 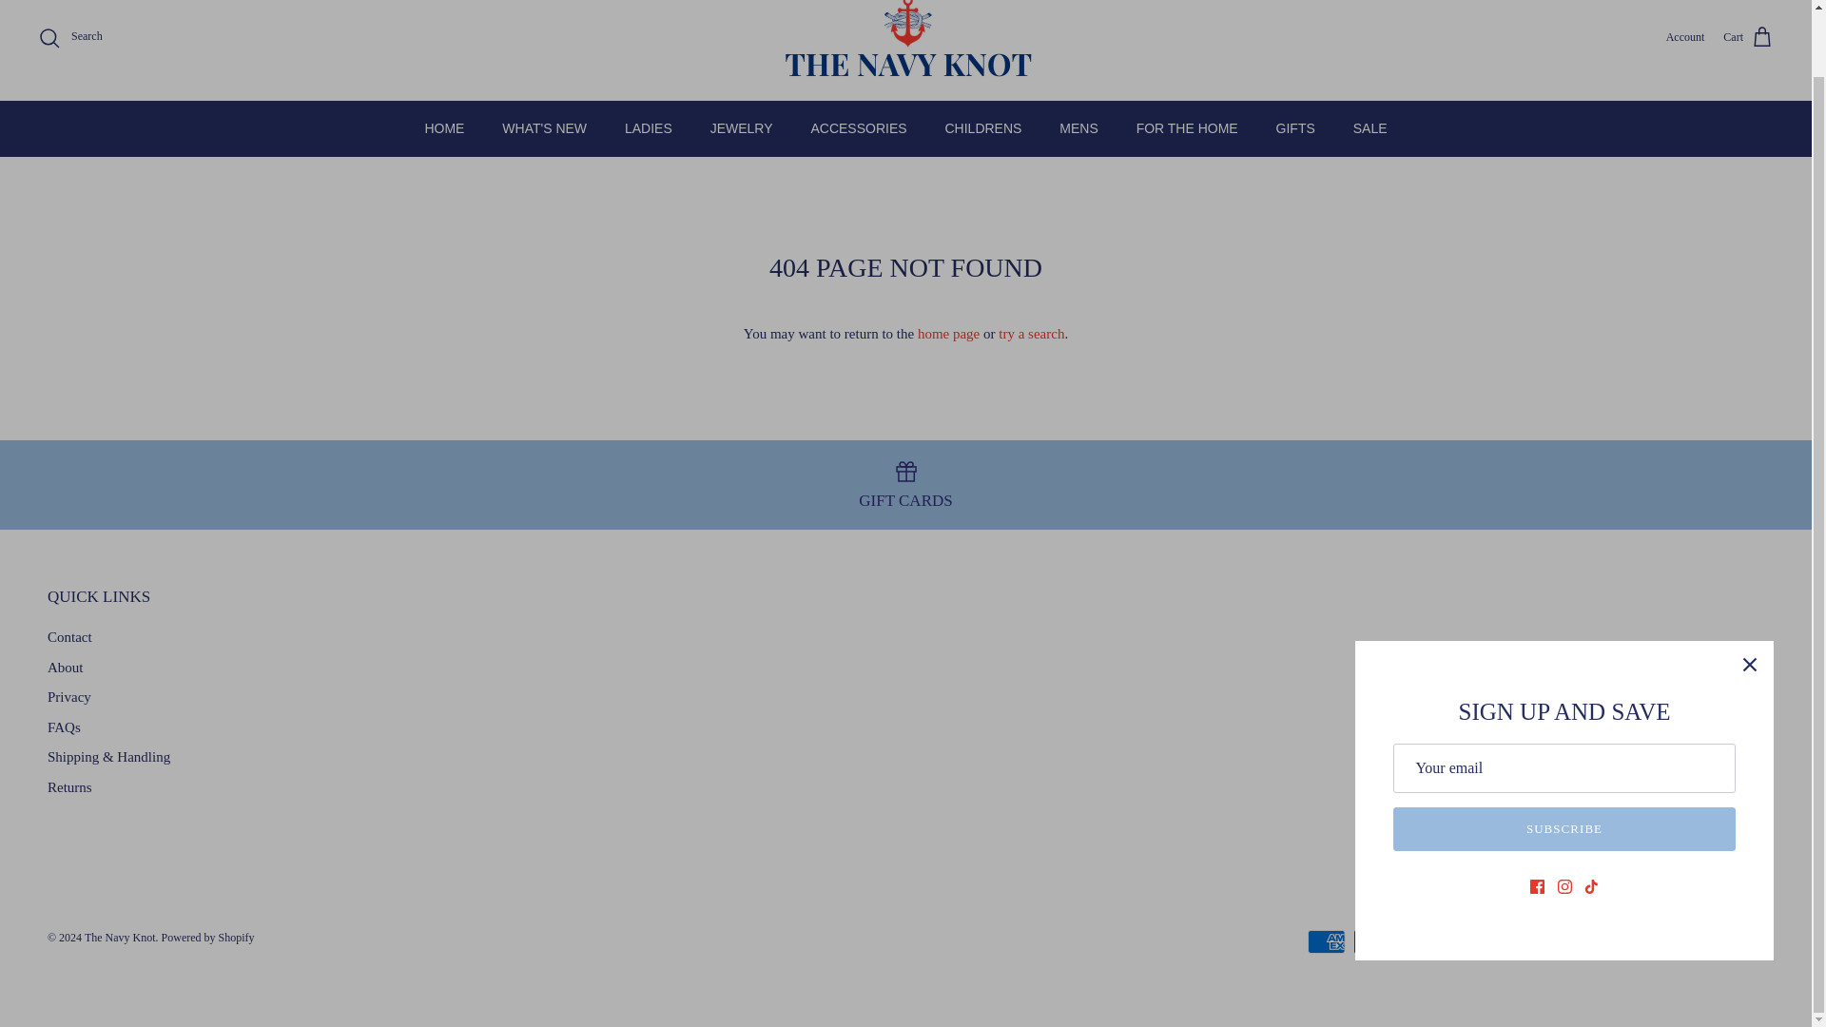 I want to click on Search, so click(x=70, y=38).